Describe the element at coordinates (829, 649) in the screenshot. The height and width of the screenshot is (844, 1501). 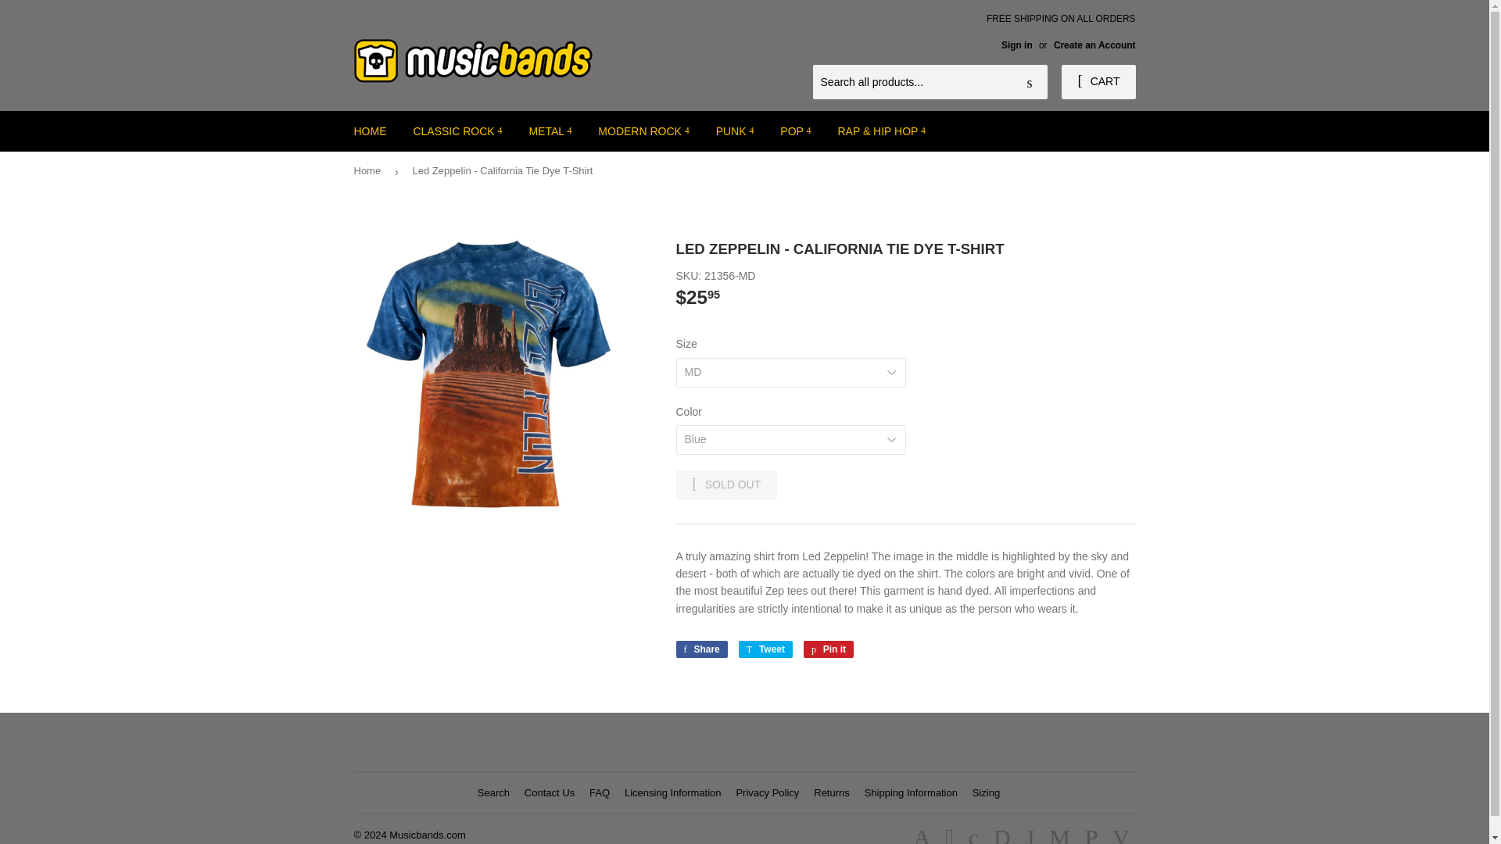
I see `Pin on Pinterest` at that location.